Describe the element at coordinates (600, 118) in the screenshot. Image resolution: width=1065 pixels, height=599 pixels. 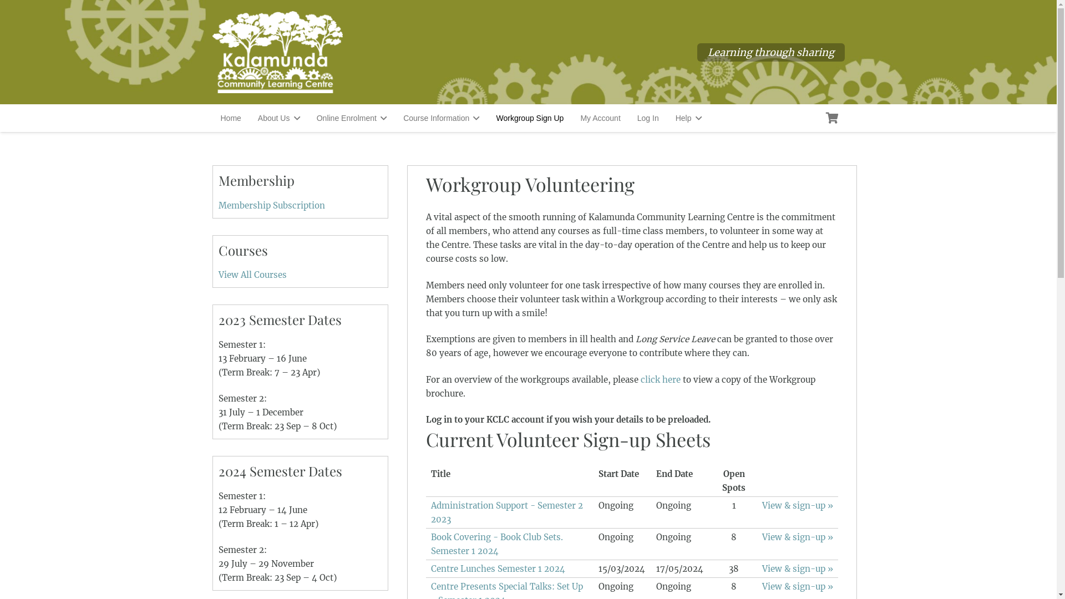
I see `My Account` at that location.